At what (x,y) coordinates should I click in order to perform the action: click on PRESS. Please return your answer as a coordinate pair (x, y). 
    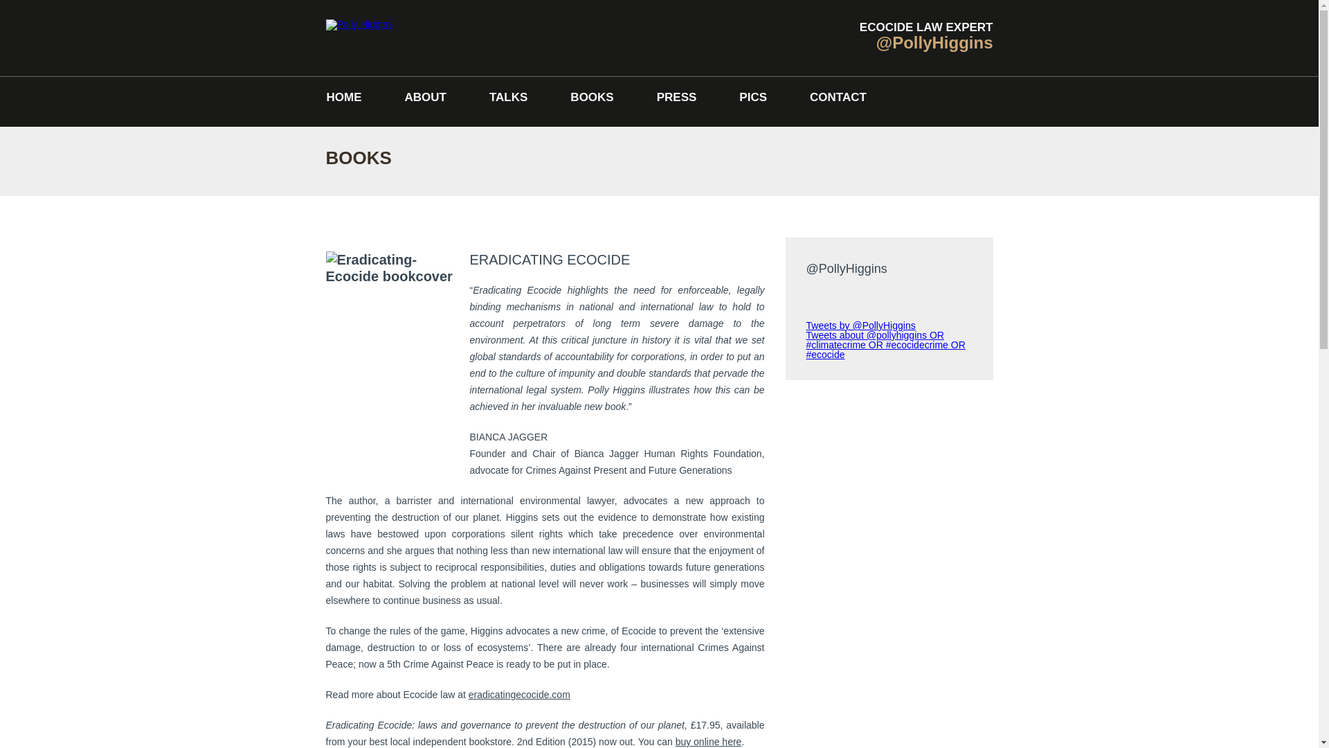
    Looking at the image, I should click on (677, 97).